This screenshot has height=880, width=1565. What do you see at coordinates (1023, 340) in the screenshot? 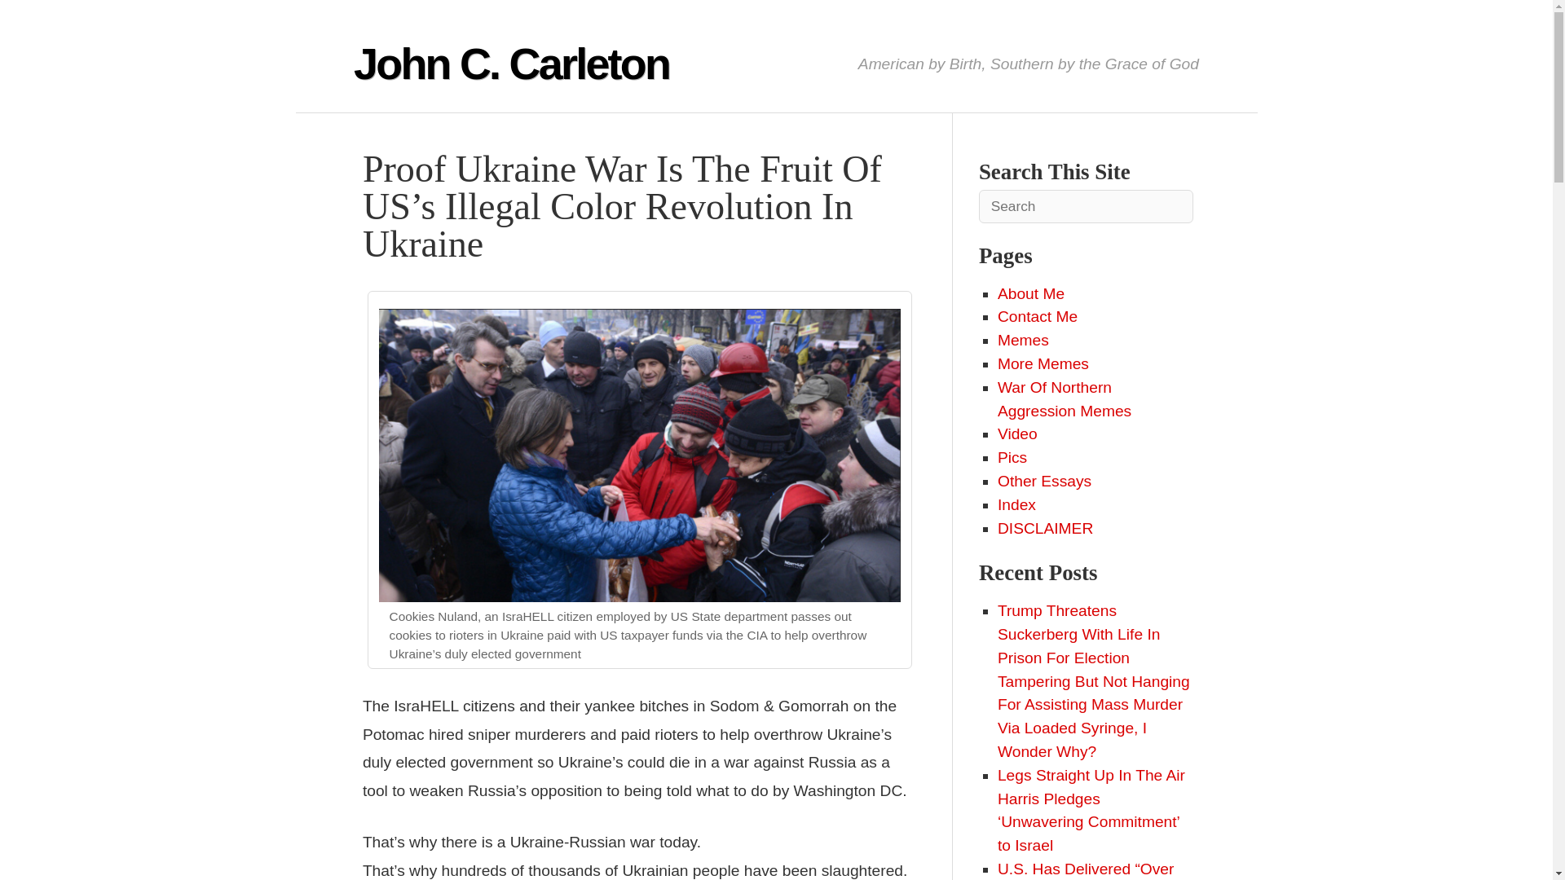
I see `Memes` at bounding box center [1023, 340].